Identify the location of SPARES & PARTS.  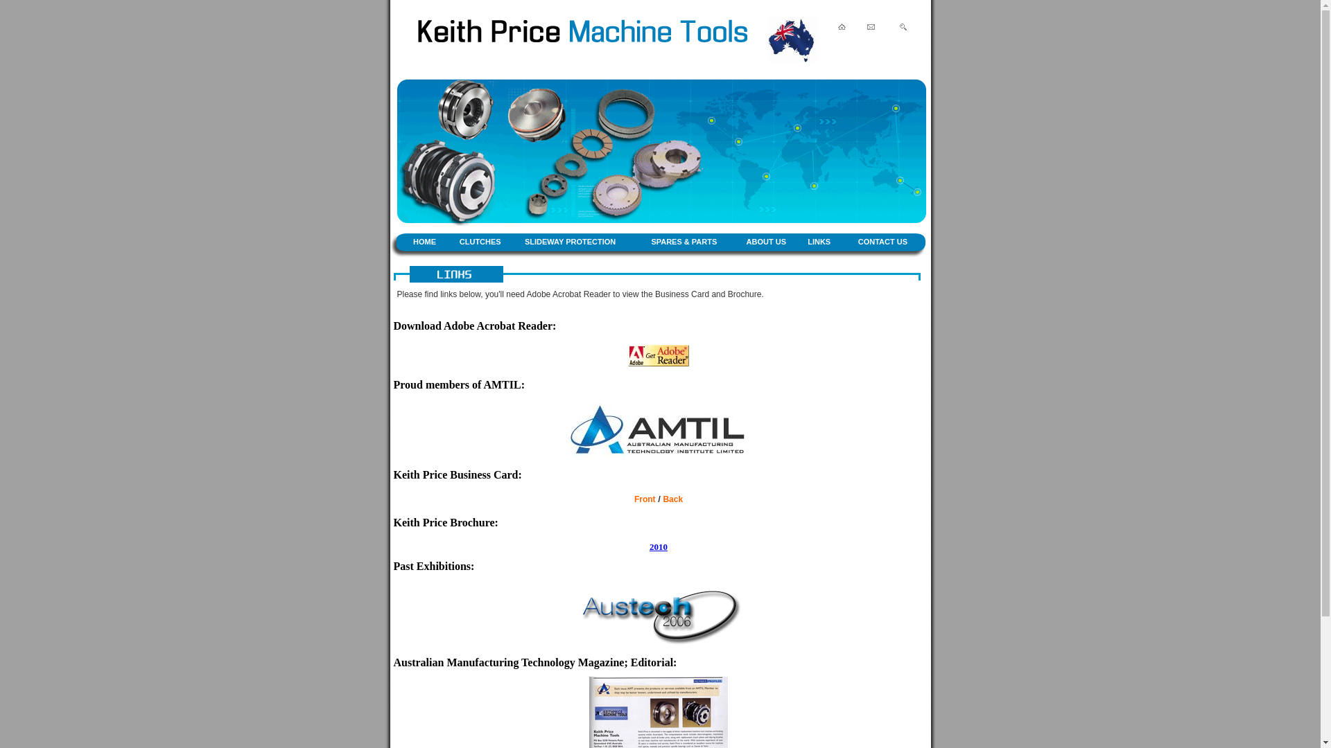
(684, 242).